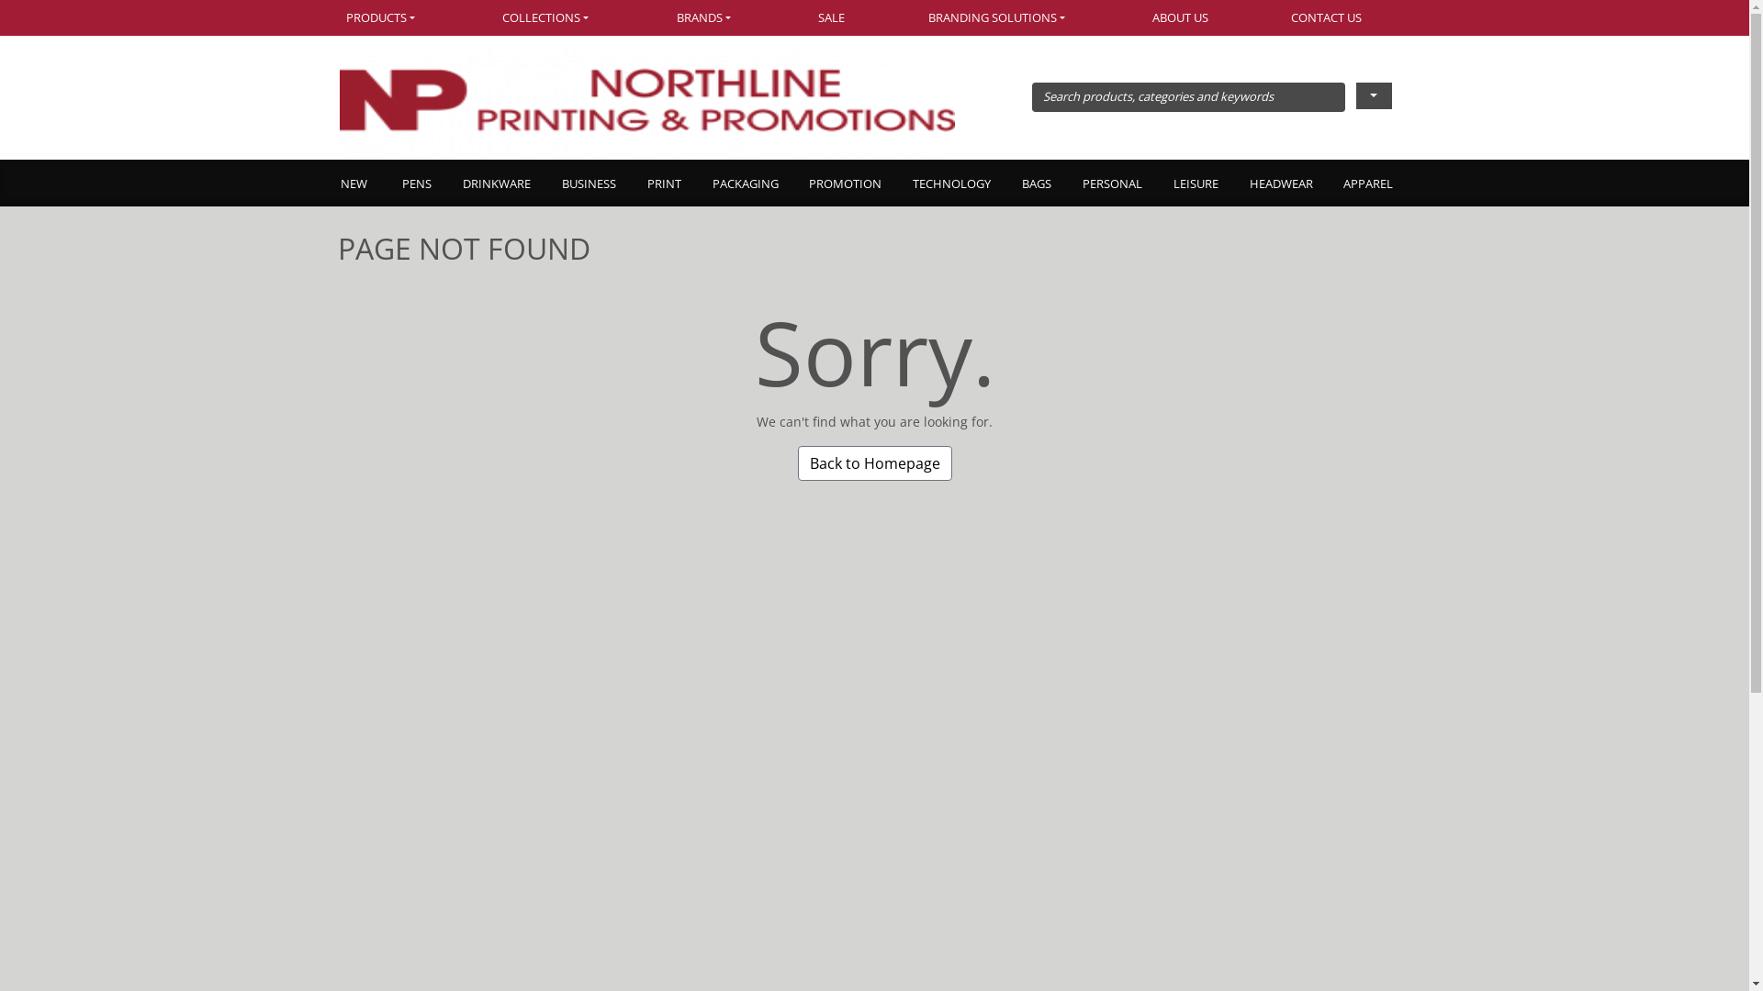 This screenshot has height=991, width=1763. I want to click on PROMOTION, so click(845, 185).